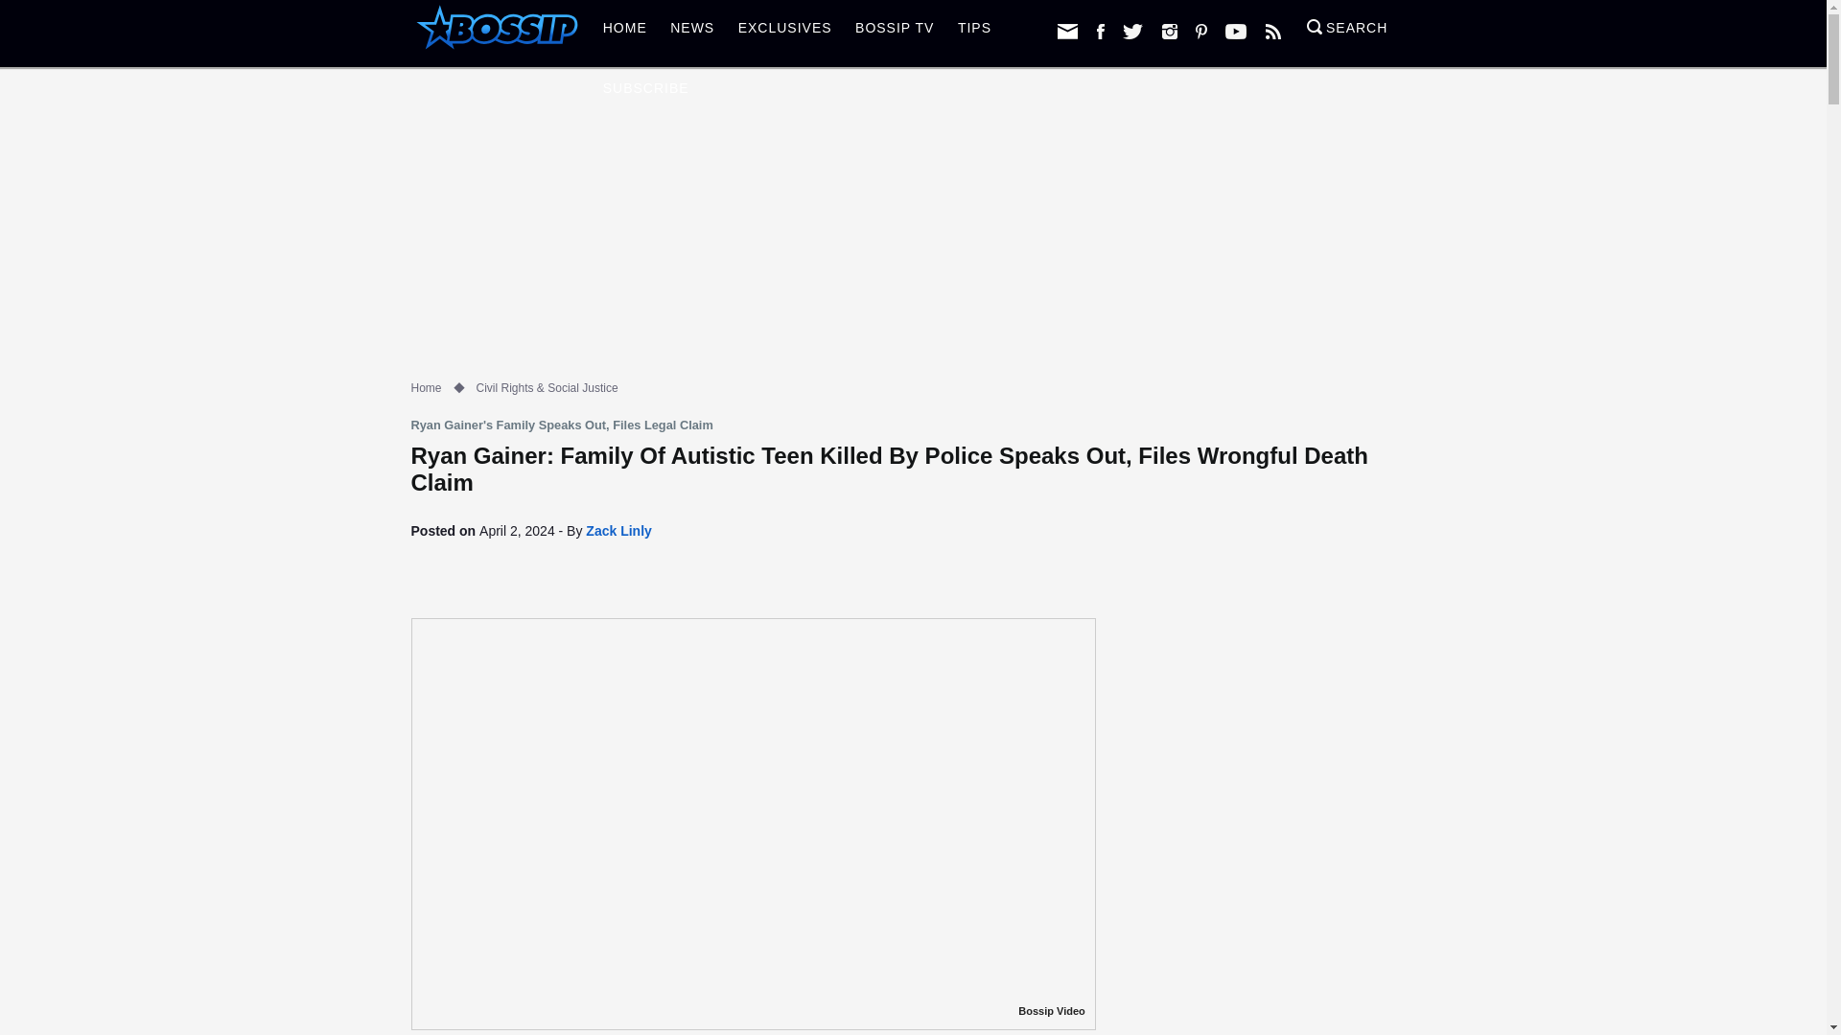  I want to click on Follow Bossip with RSS, so click(1273, 31).